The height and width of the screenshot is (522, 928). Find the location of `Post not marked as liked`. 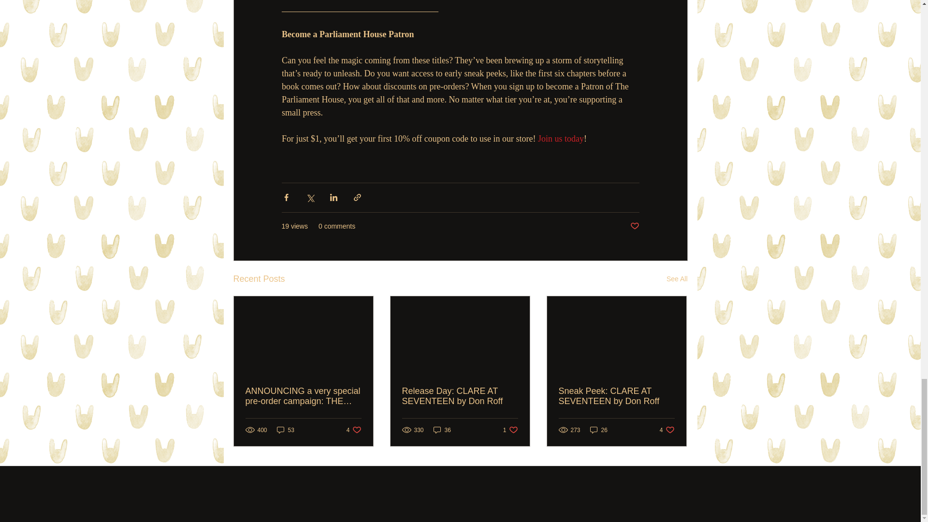

Post not marked as liked is located at coordinates (634, 226).